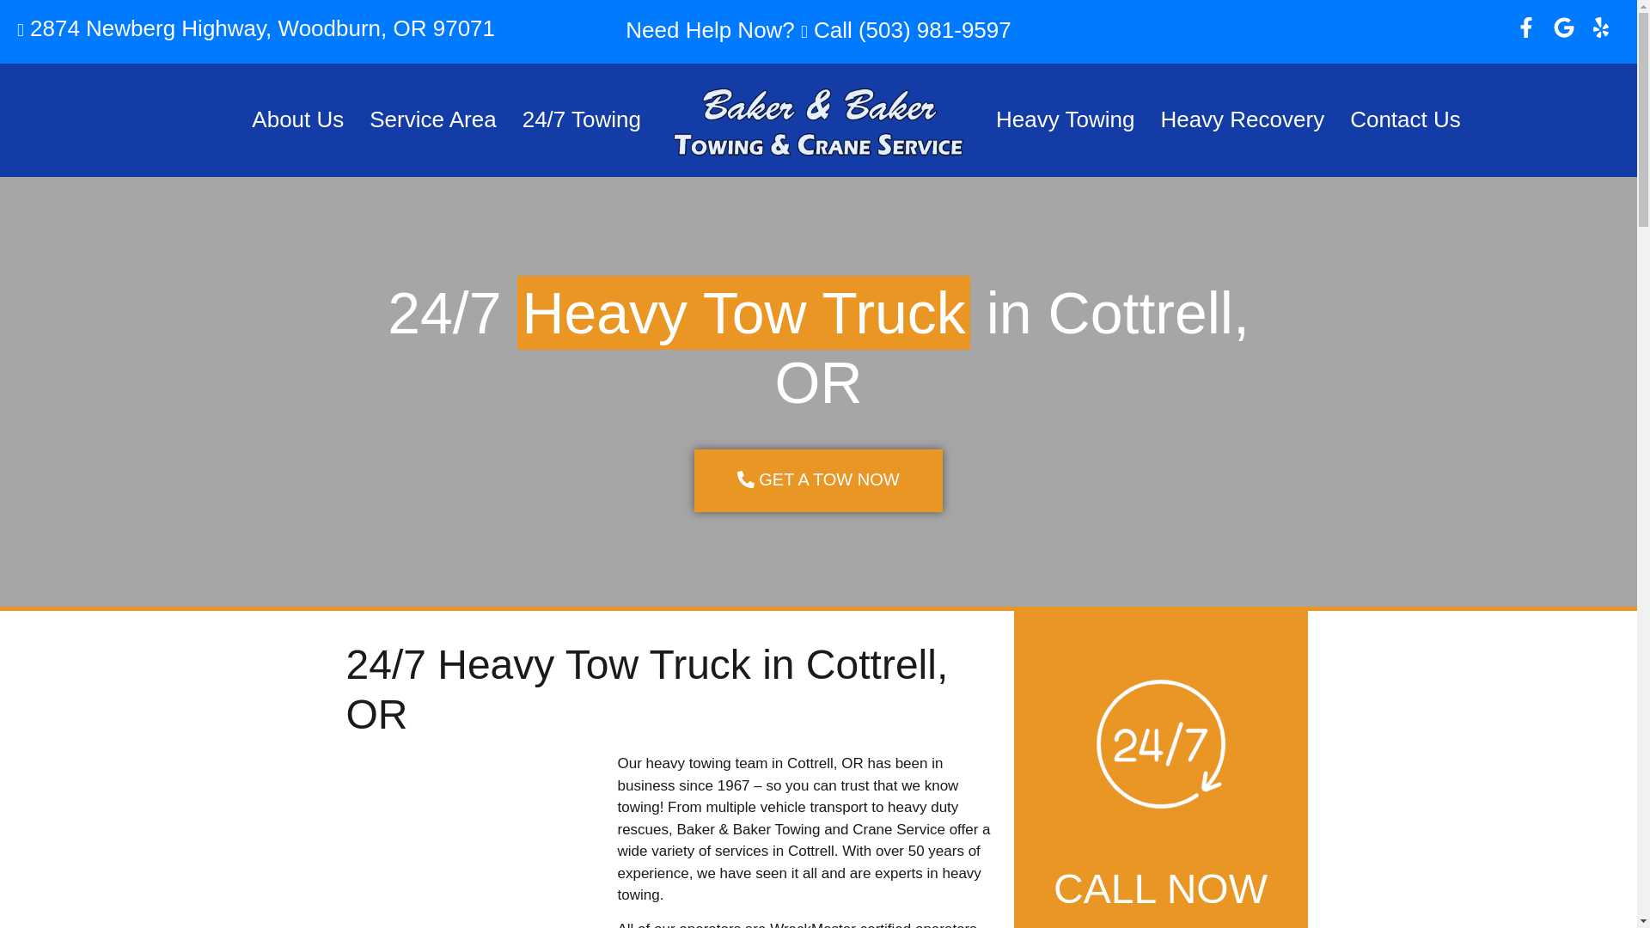  What do you see at coordinates (297, 120) in the screenshot?
I see `About Us` at bounding box center [297, 120].